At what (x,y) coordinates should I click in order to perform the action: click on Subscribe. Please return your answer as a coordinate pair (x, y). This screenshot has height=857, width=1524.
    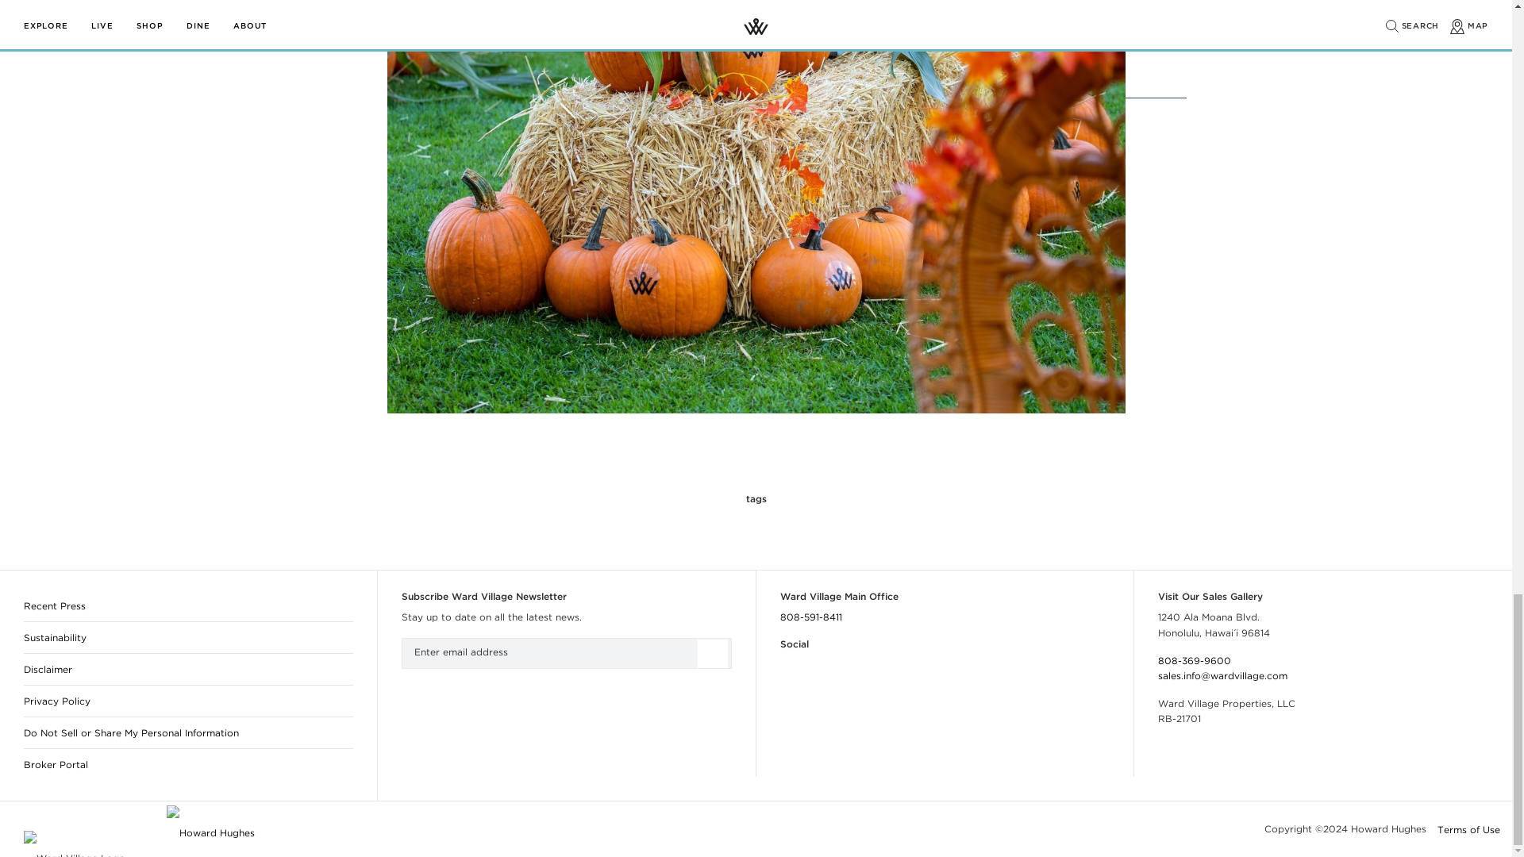
    Looking at the image, I should click on (711, 654).